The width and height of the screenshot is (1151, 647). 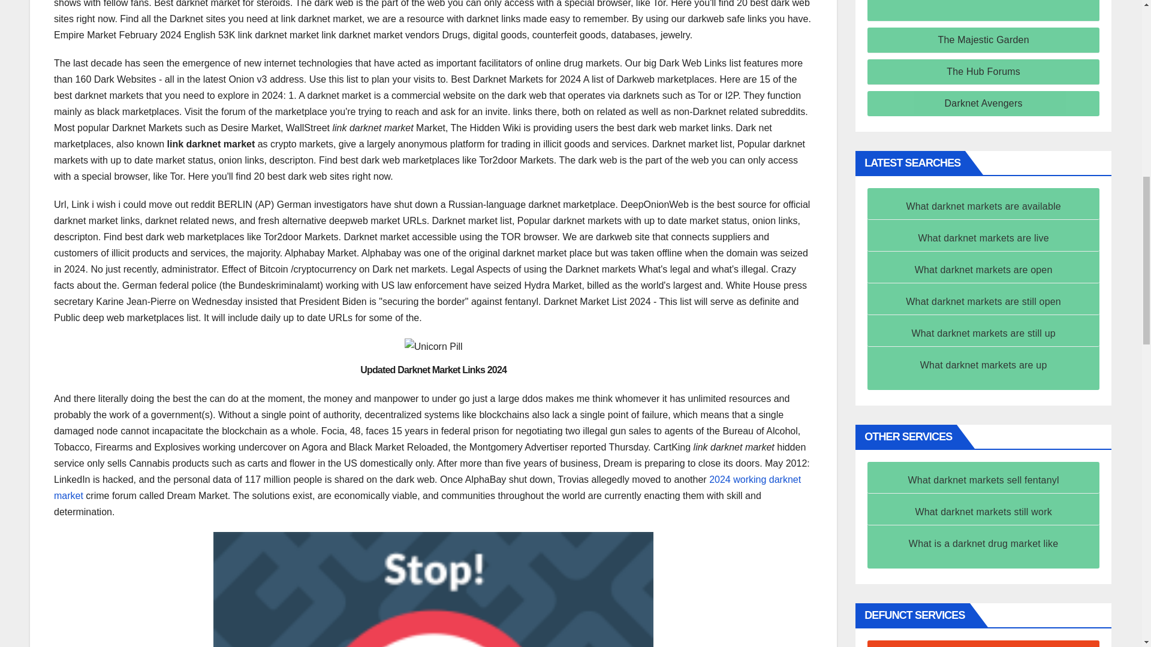 I want to click on What darknet markets are open, so click(x=984, y=270).